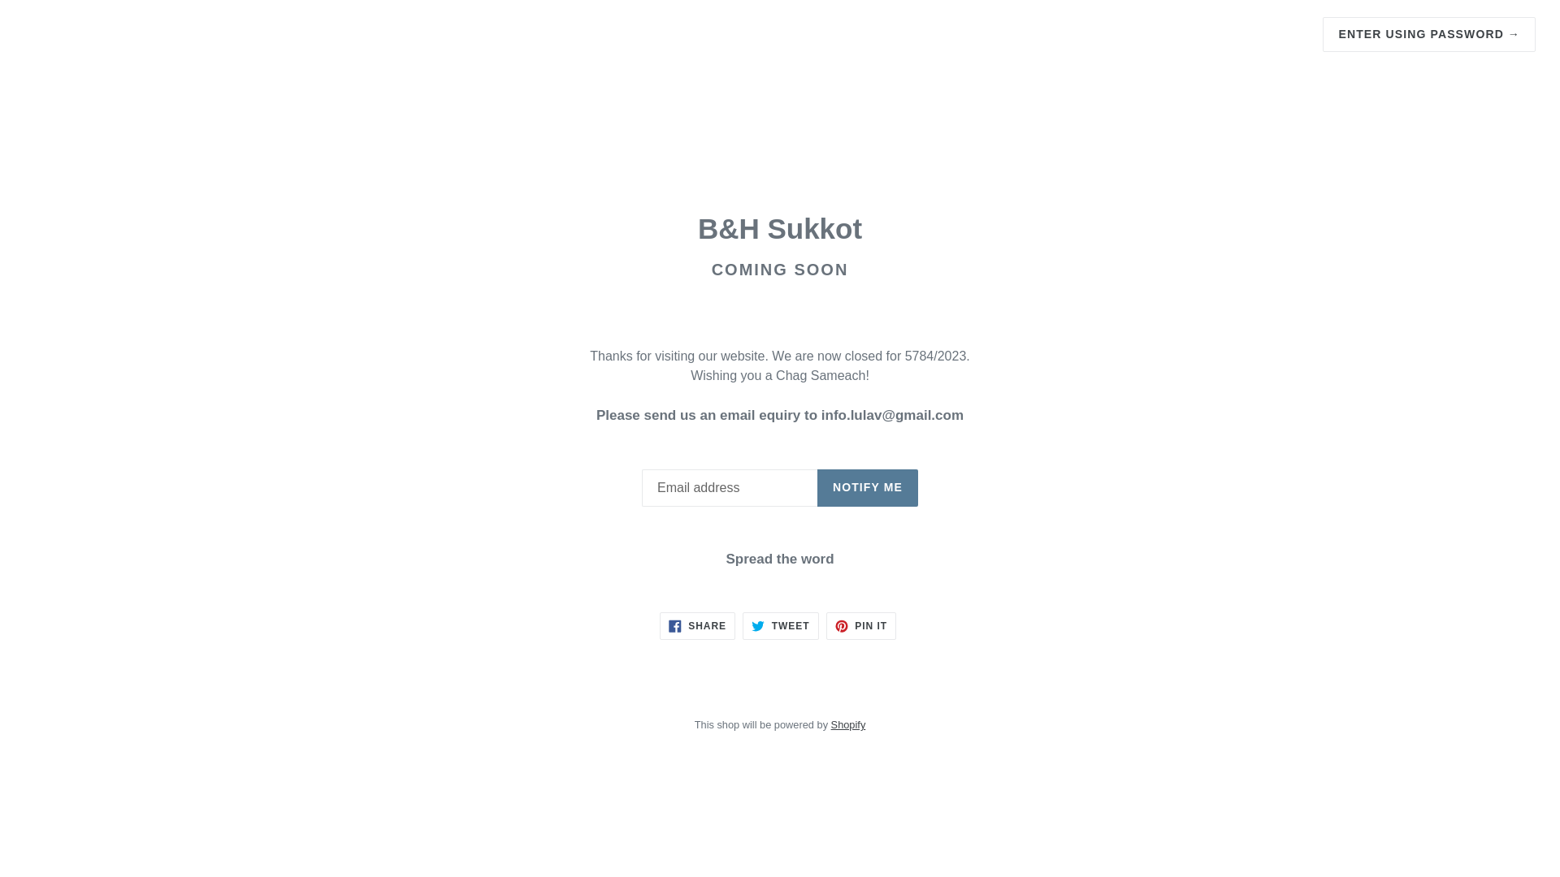 Image resolution: width=1560 pixels, height=877 pixels. What do you see at coordinates (868, 487) in the screenshot?
I see `NOTIFY ME` at bounding box center [868, 487].